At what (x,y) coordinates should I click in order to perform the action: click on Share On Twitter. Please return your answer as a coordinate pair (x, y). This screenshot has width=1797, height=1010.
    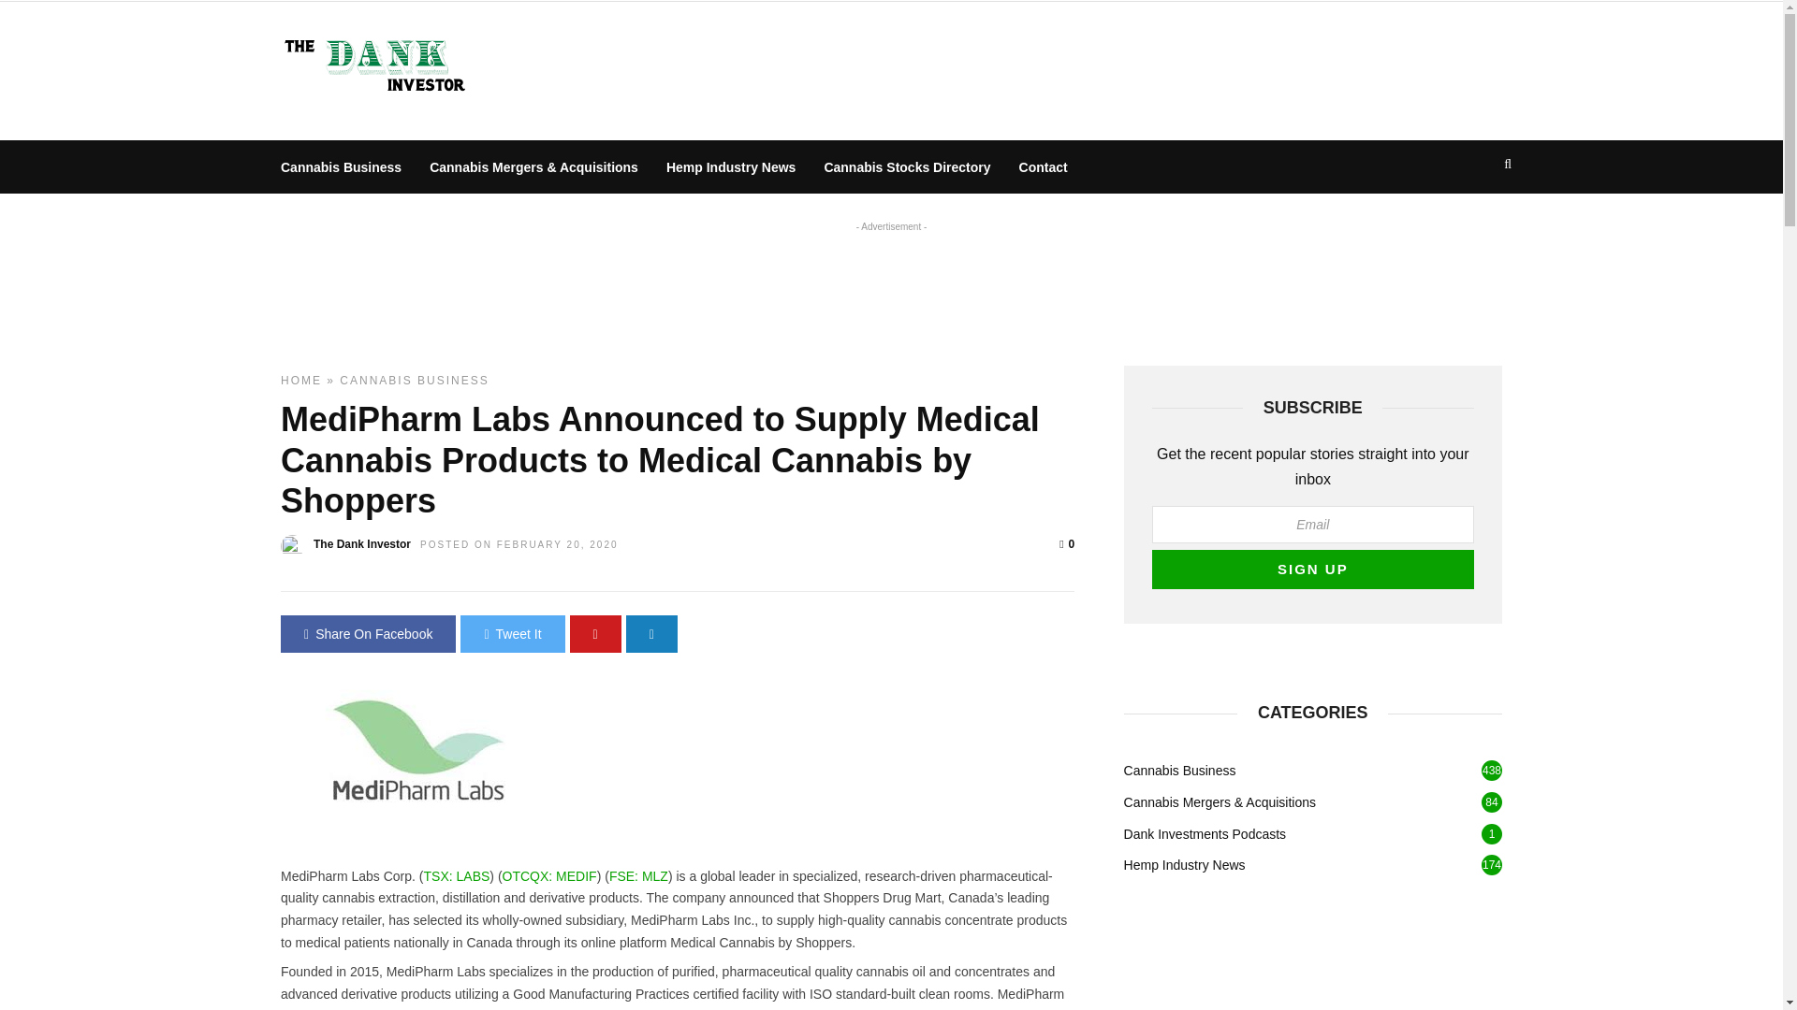
    Looking at the image, I should click on (511, 633).